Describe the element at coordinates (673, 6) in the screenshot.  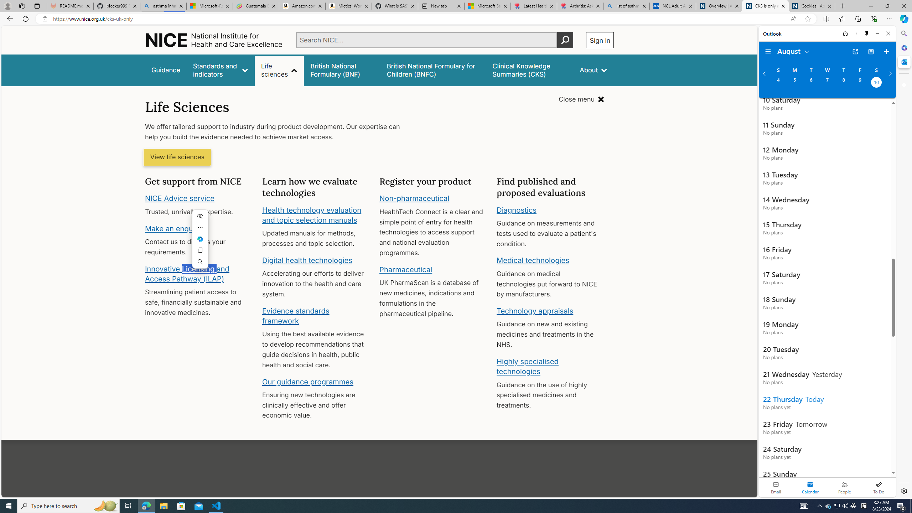
I see `NCL Adult Asthma Inhaler Choice Guideline` at that location.